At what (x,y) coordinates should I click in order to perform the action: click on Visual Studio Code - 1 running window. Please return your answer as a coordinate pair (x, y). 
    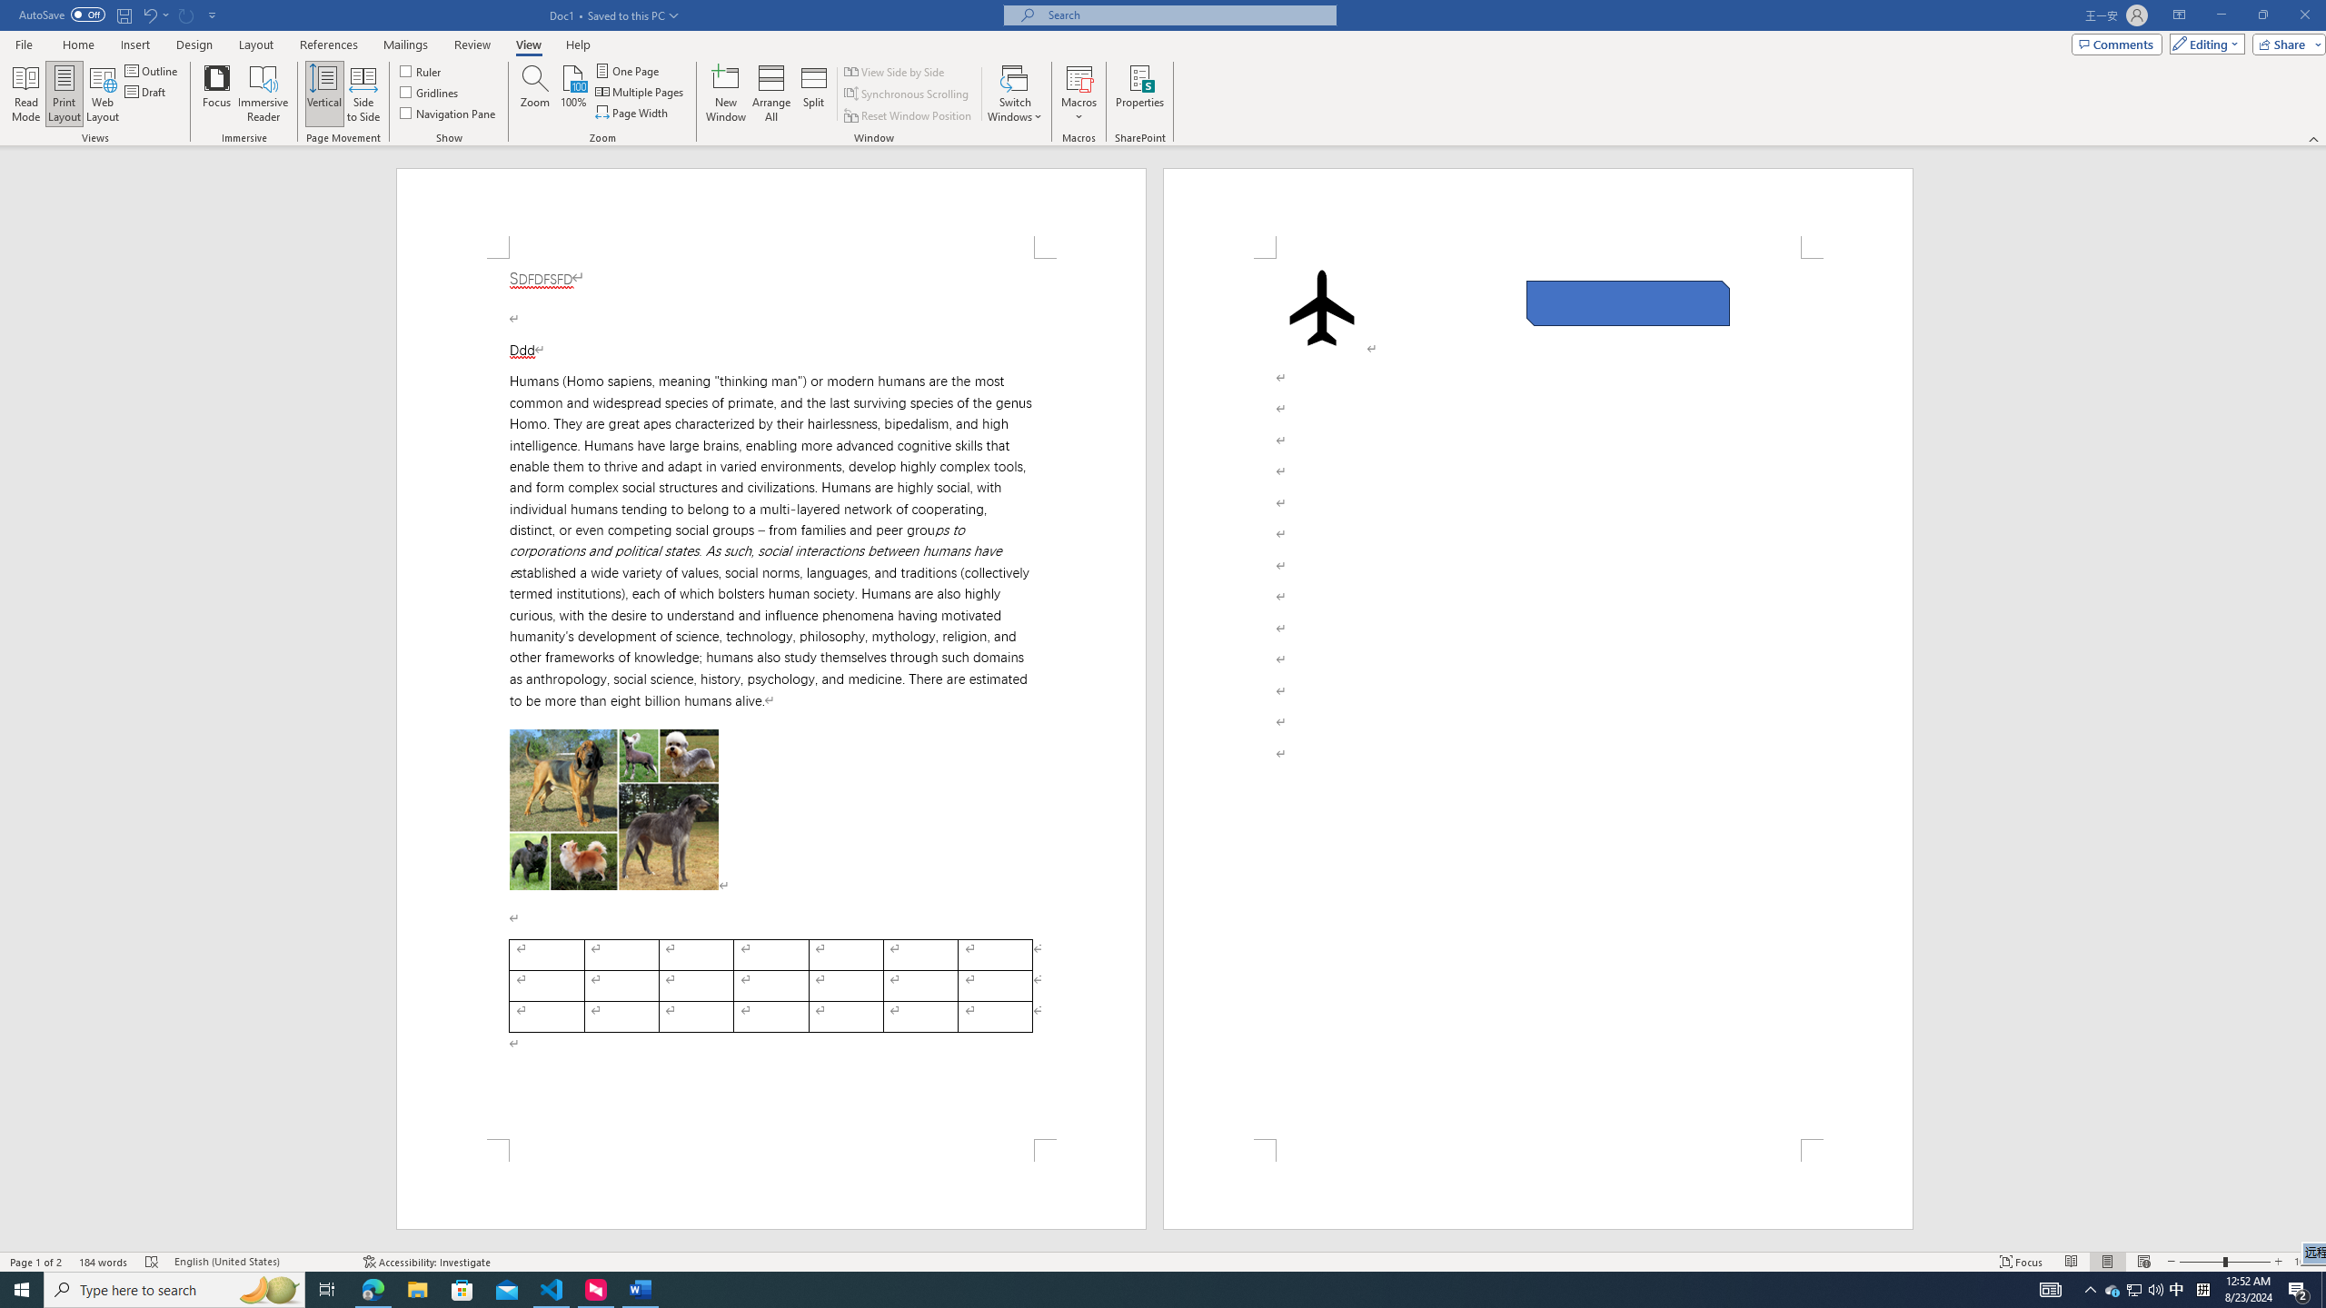
    Looking at the image, I should click on (552, 1290).